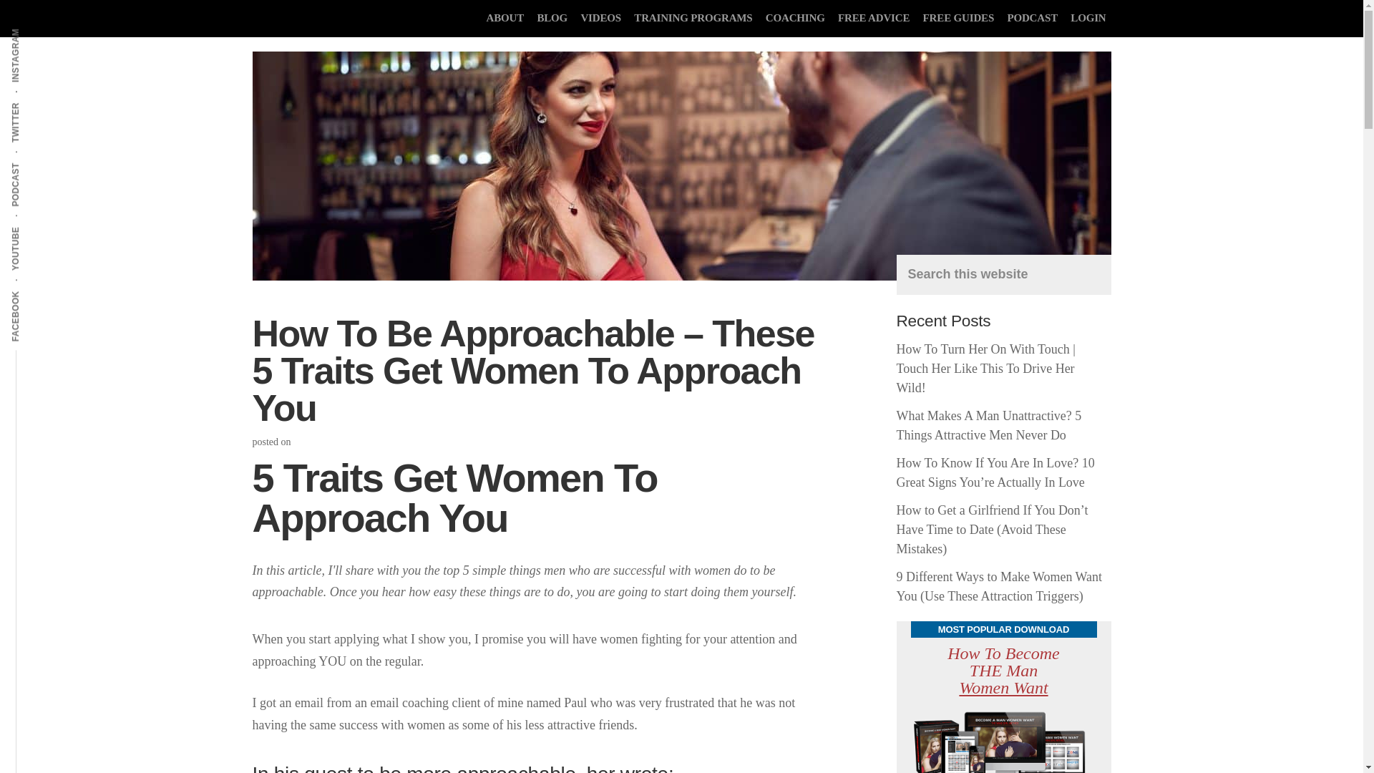  What do you see at coordinates (795, 17) in the screenshot?
I see `COACHING` at bounding box center [795, 17].